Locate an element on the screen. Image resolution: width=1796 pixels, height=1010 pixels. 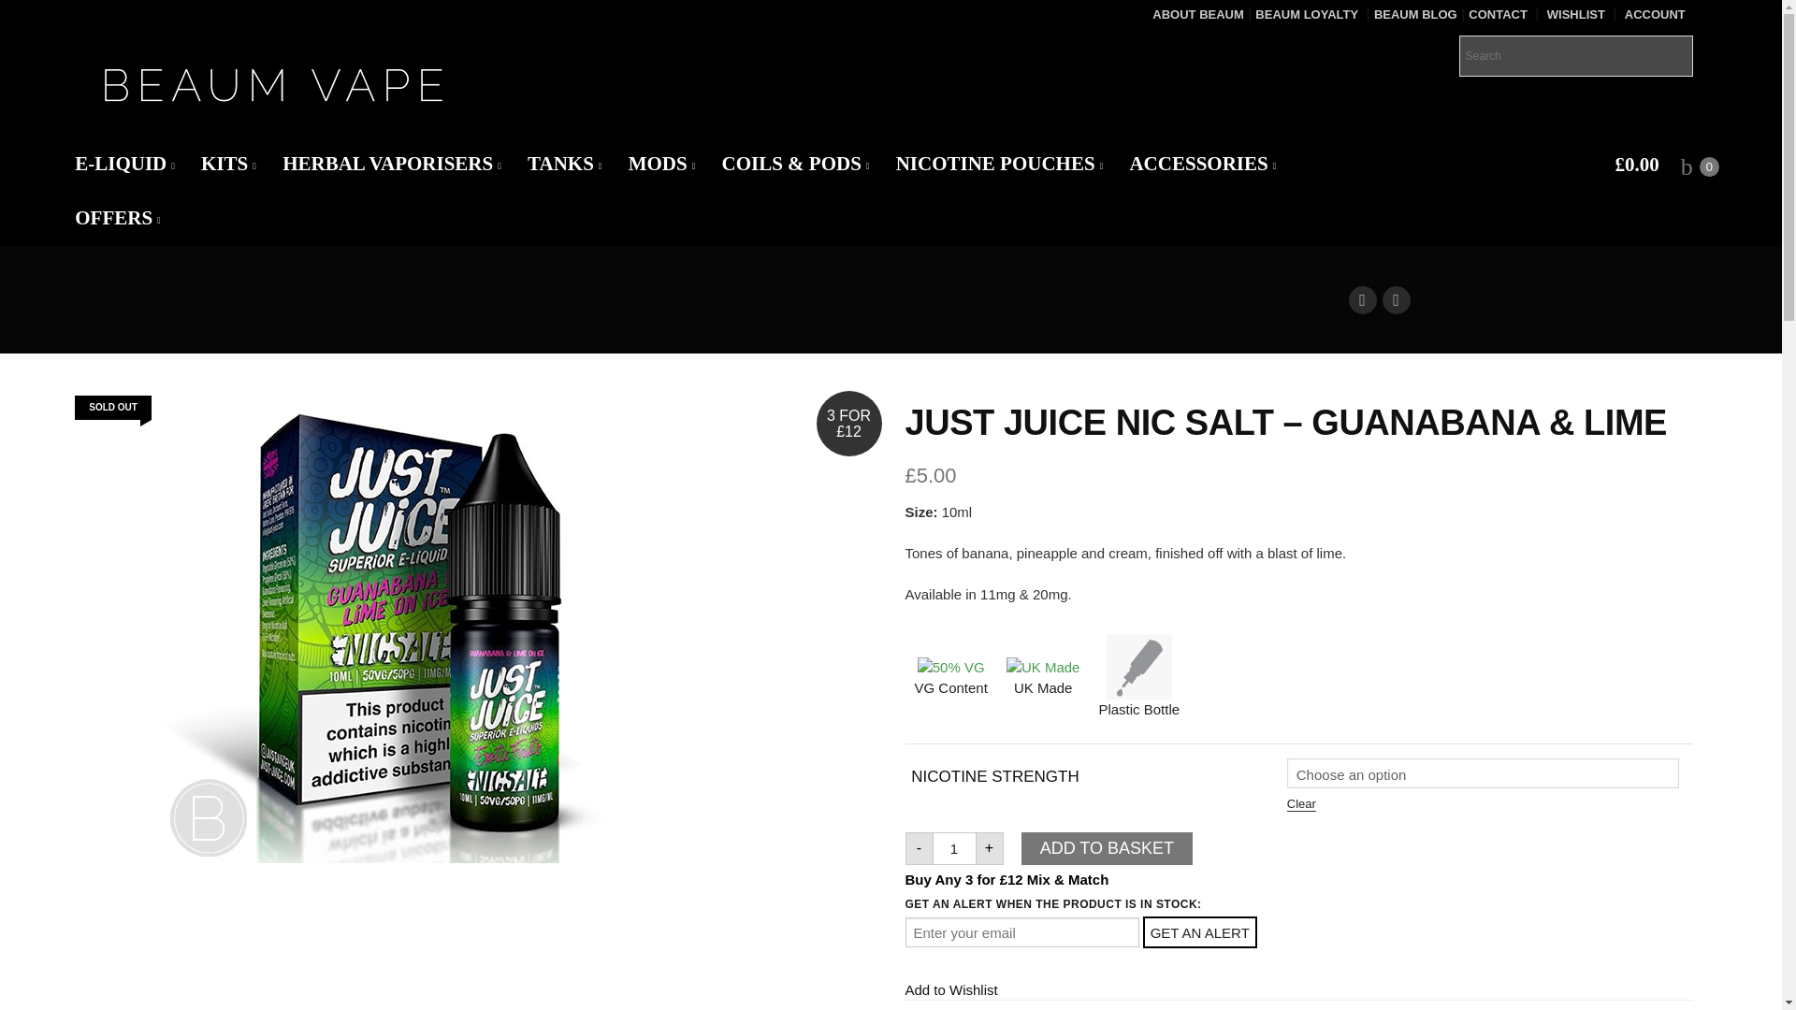
kits is located at coordinates (228, 165).